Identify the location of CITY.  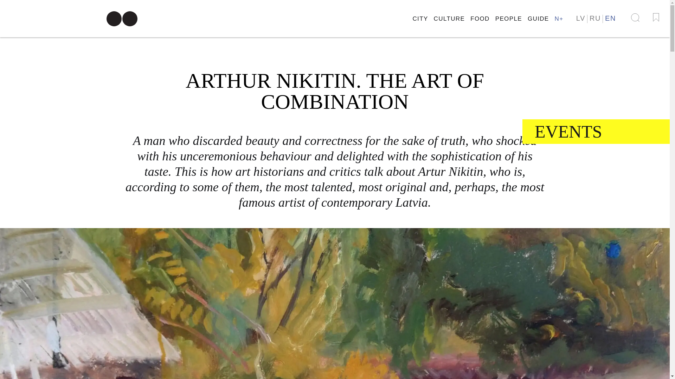
(420, 19).